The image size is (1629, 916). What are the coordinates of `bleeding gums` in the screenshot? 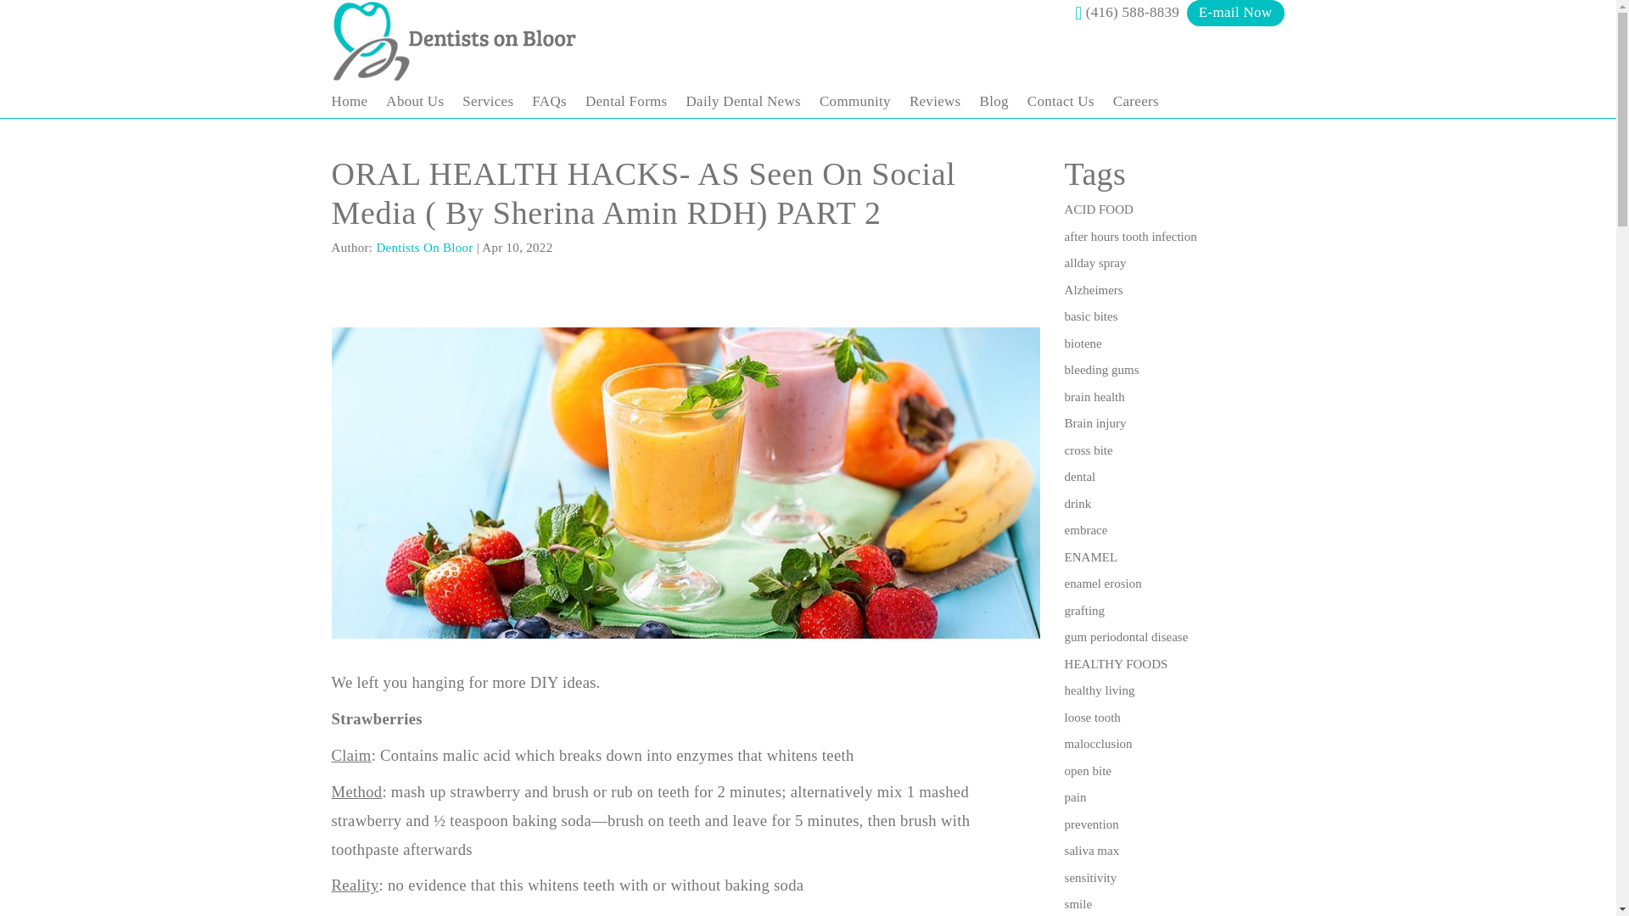 It's located at (1101, 369).